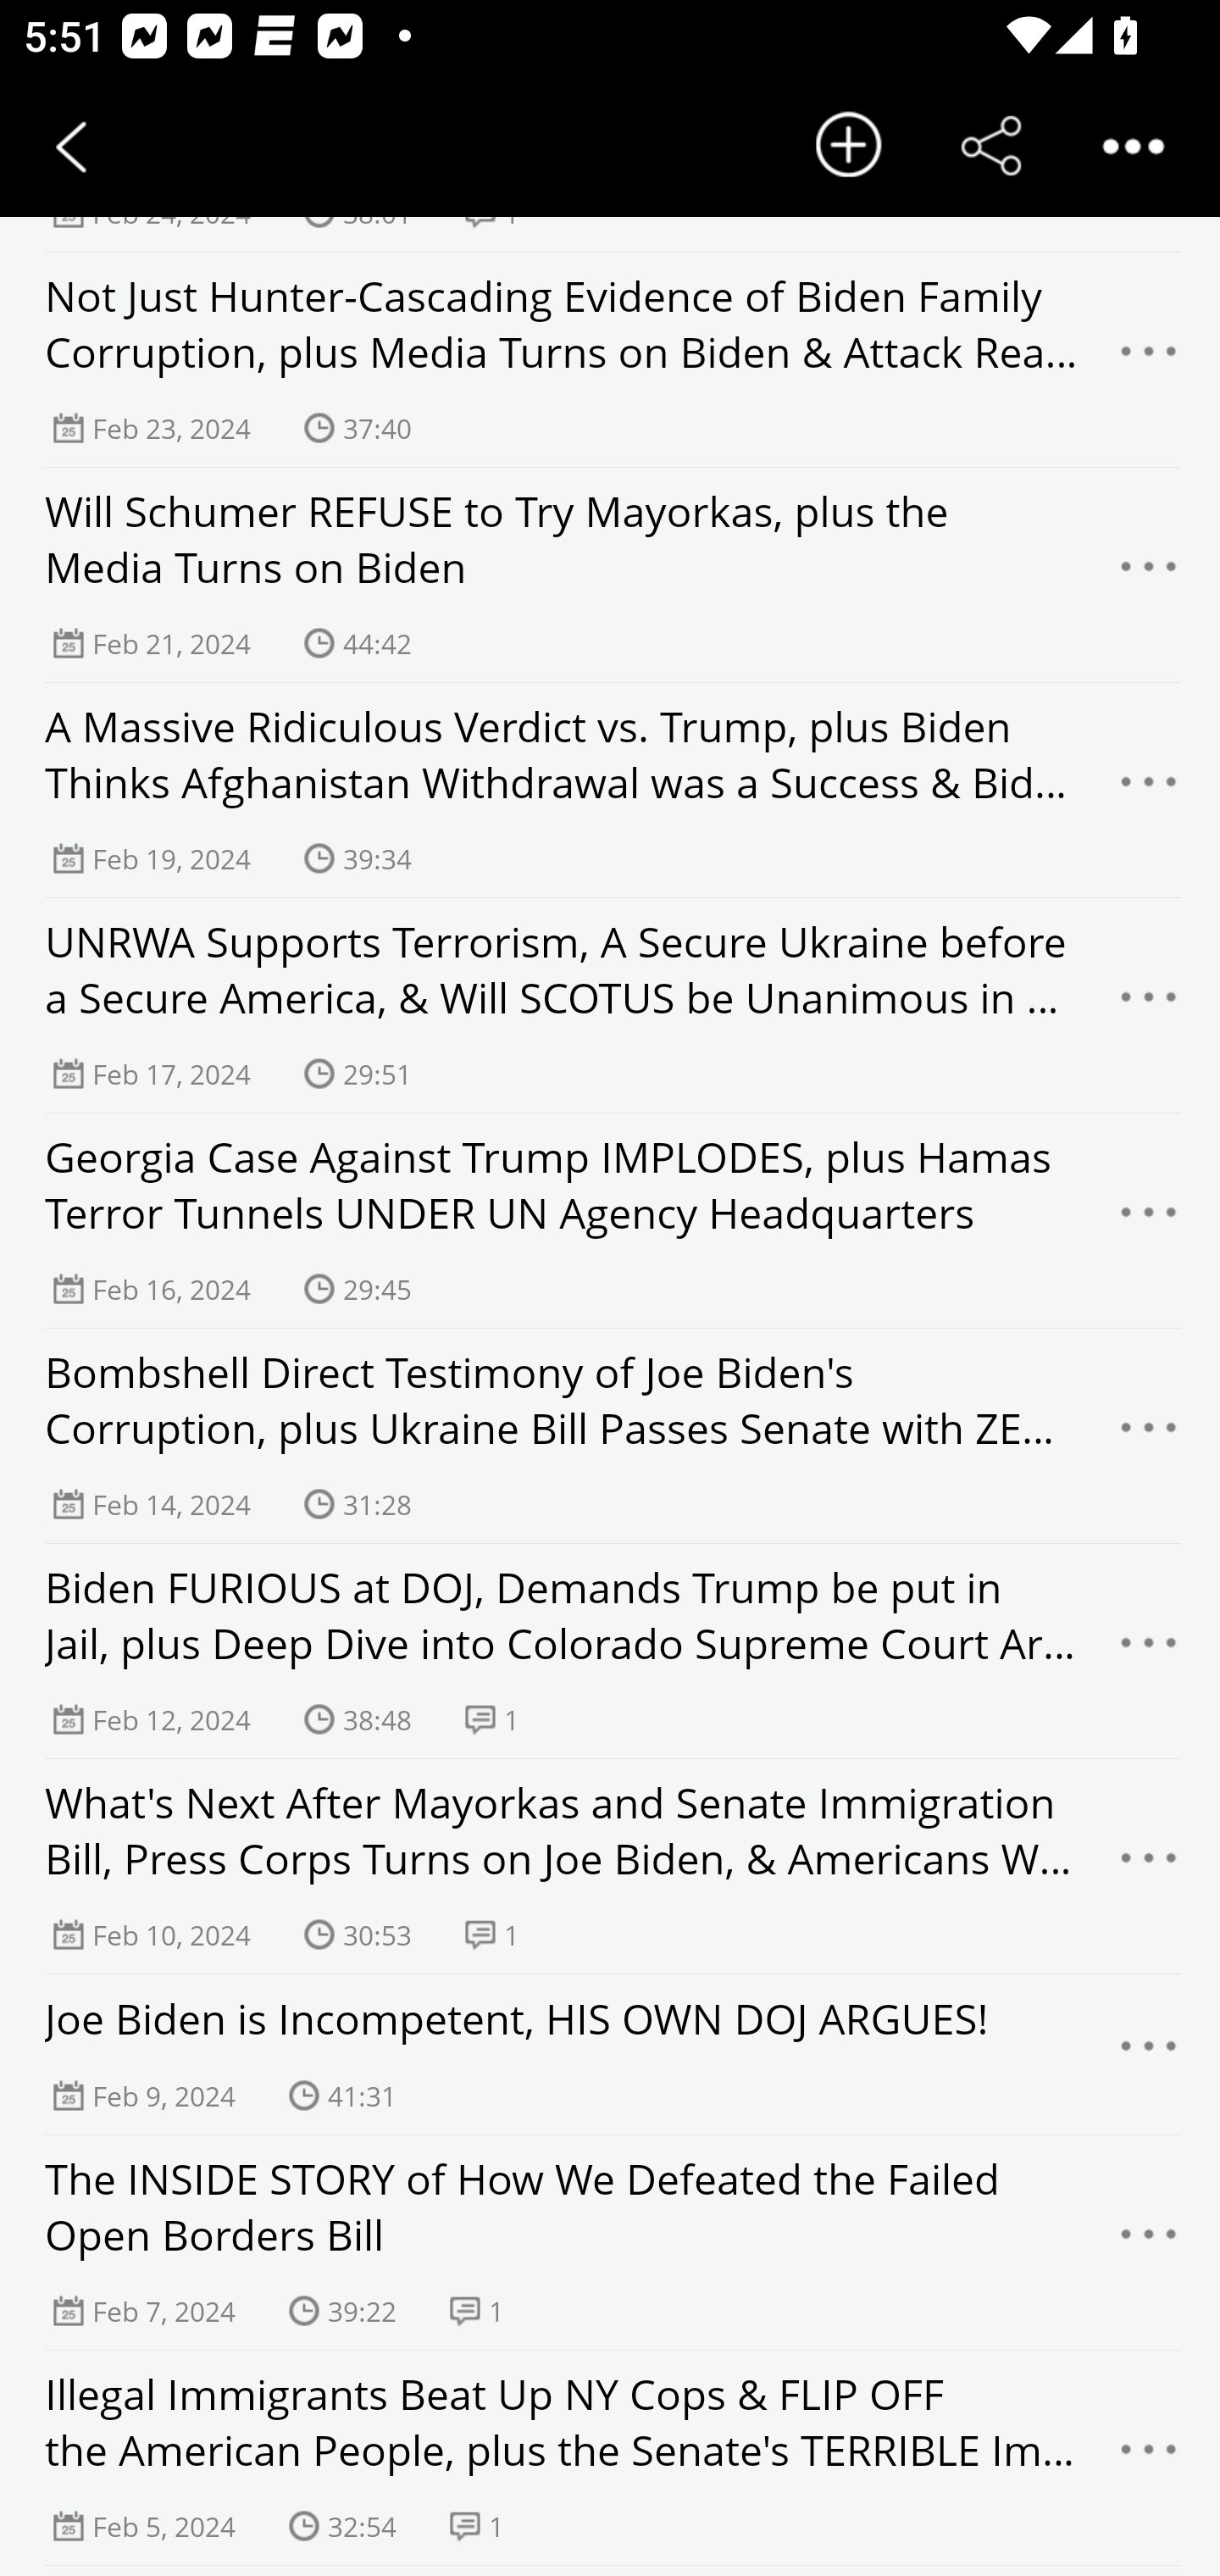 The height and width of the screenshot is (2576, 1220). Describe the element at coordinates (1149, 1220) in the screenshot. I see `Menu` at that location.